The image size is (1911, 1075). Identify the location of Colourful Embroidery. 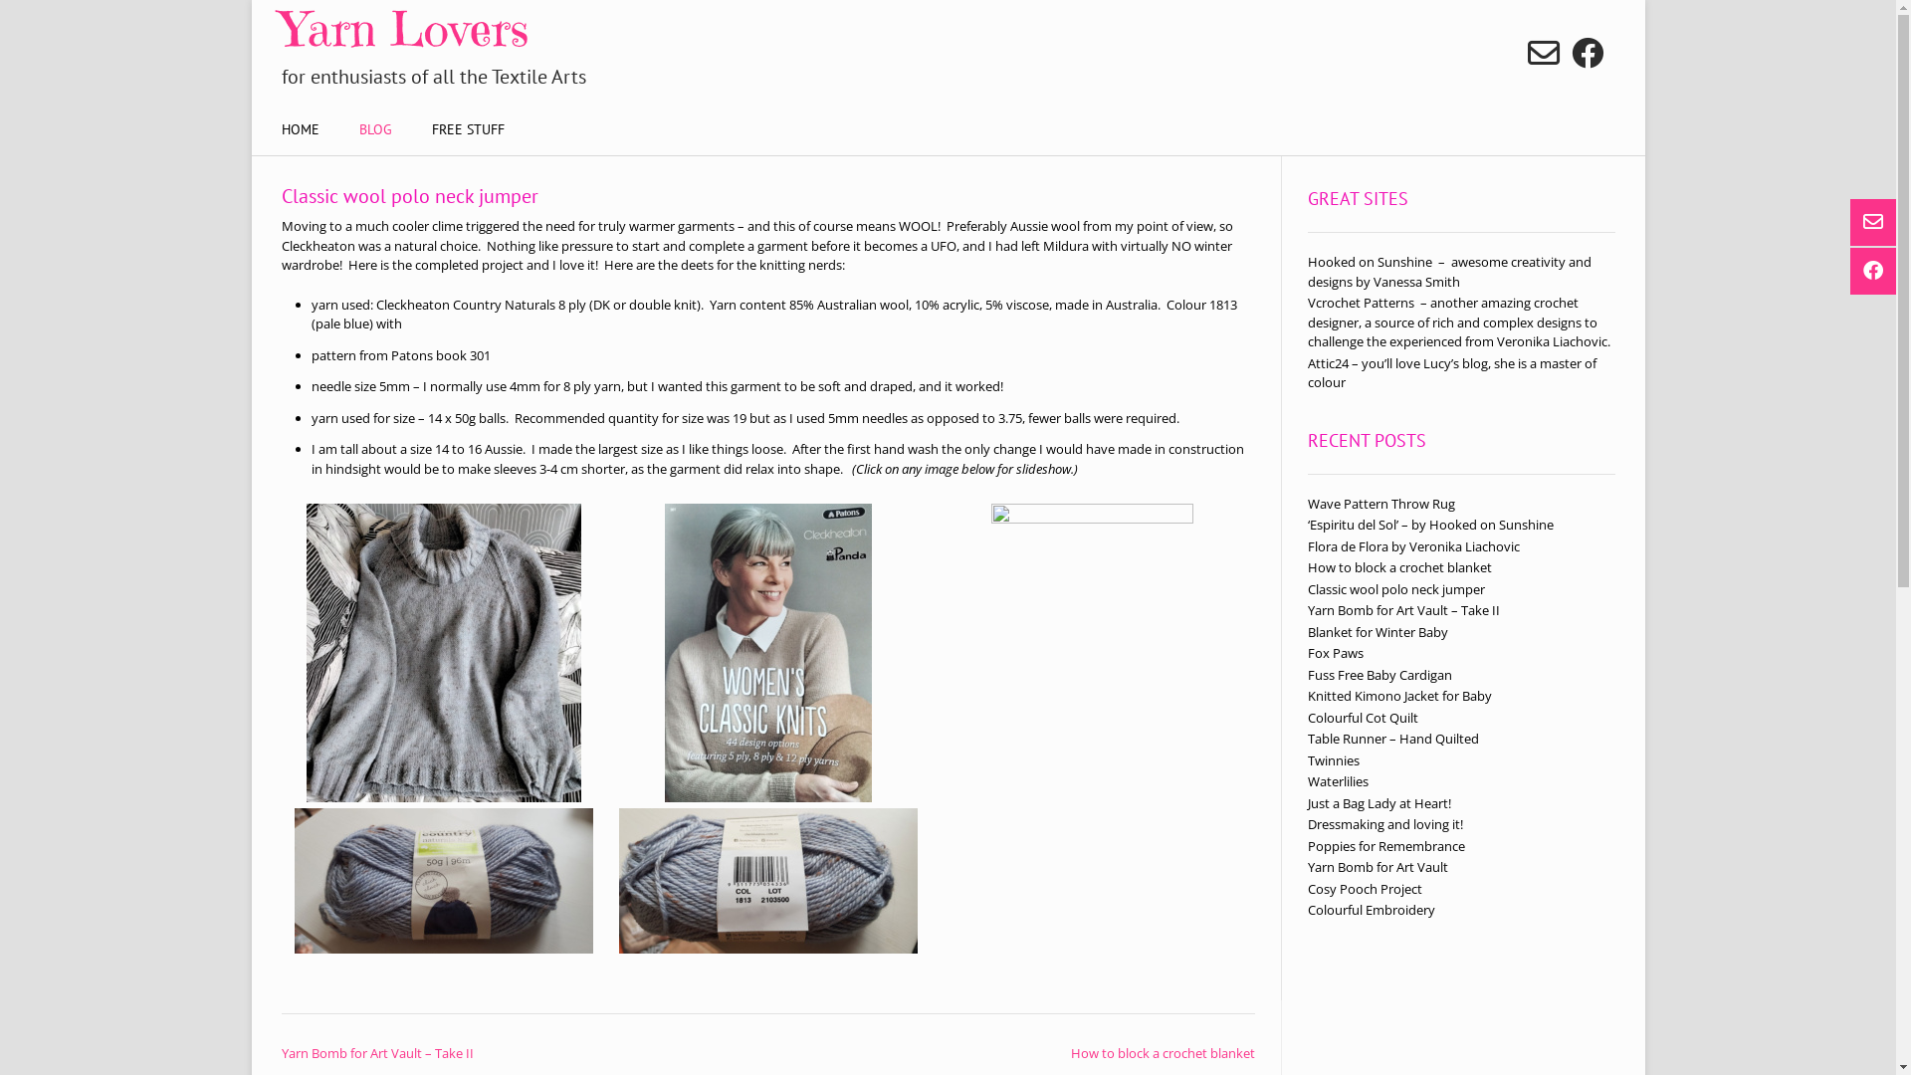
(1372, 910).